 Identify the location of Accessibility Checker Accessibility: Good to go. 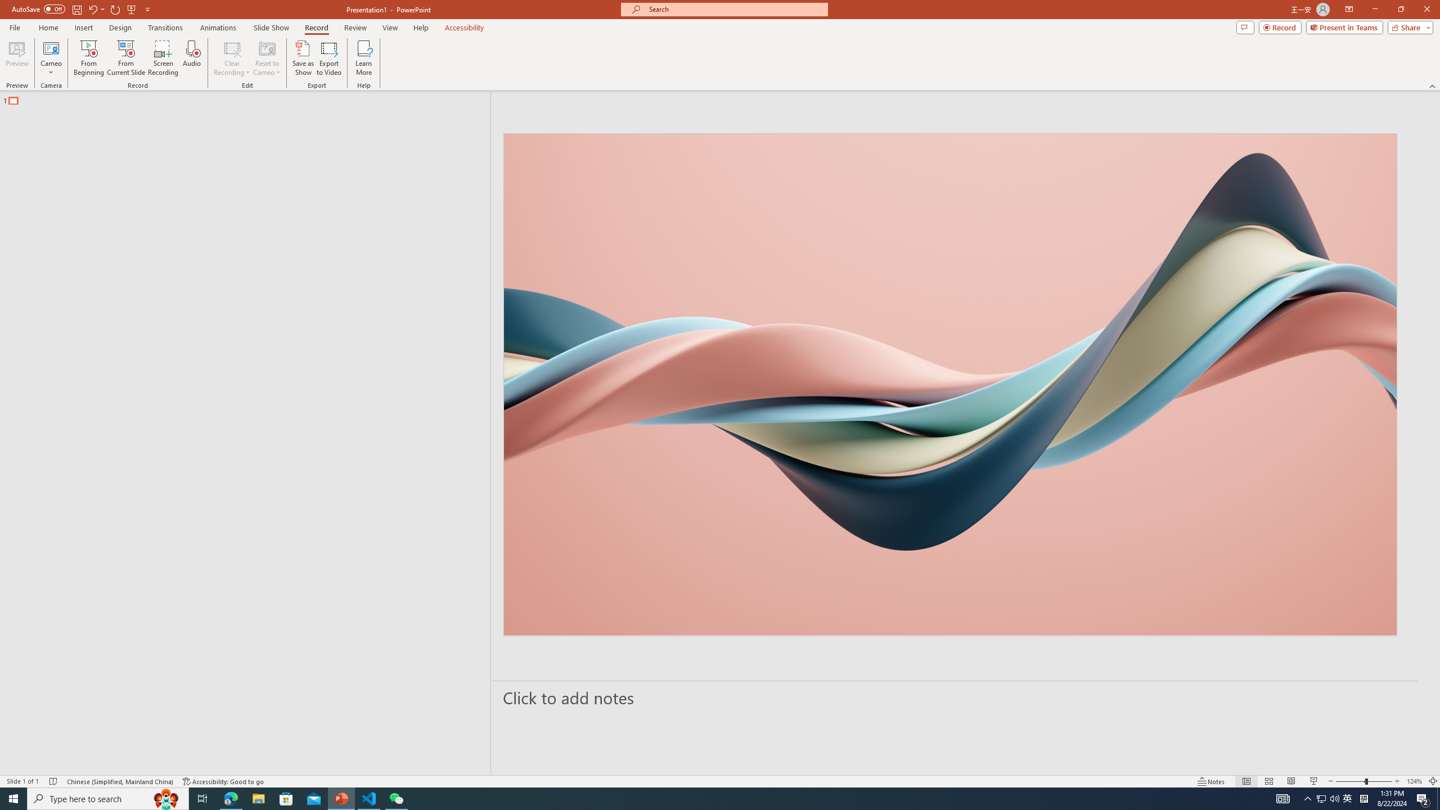
(224, 781).